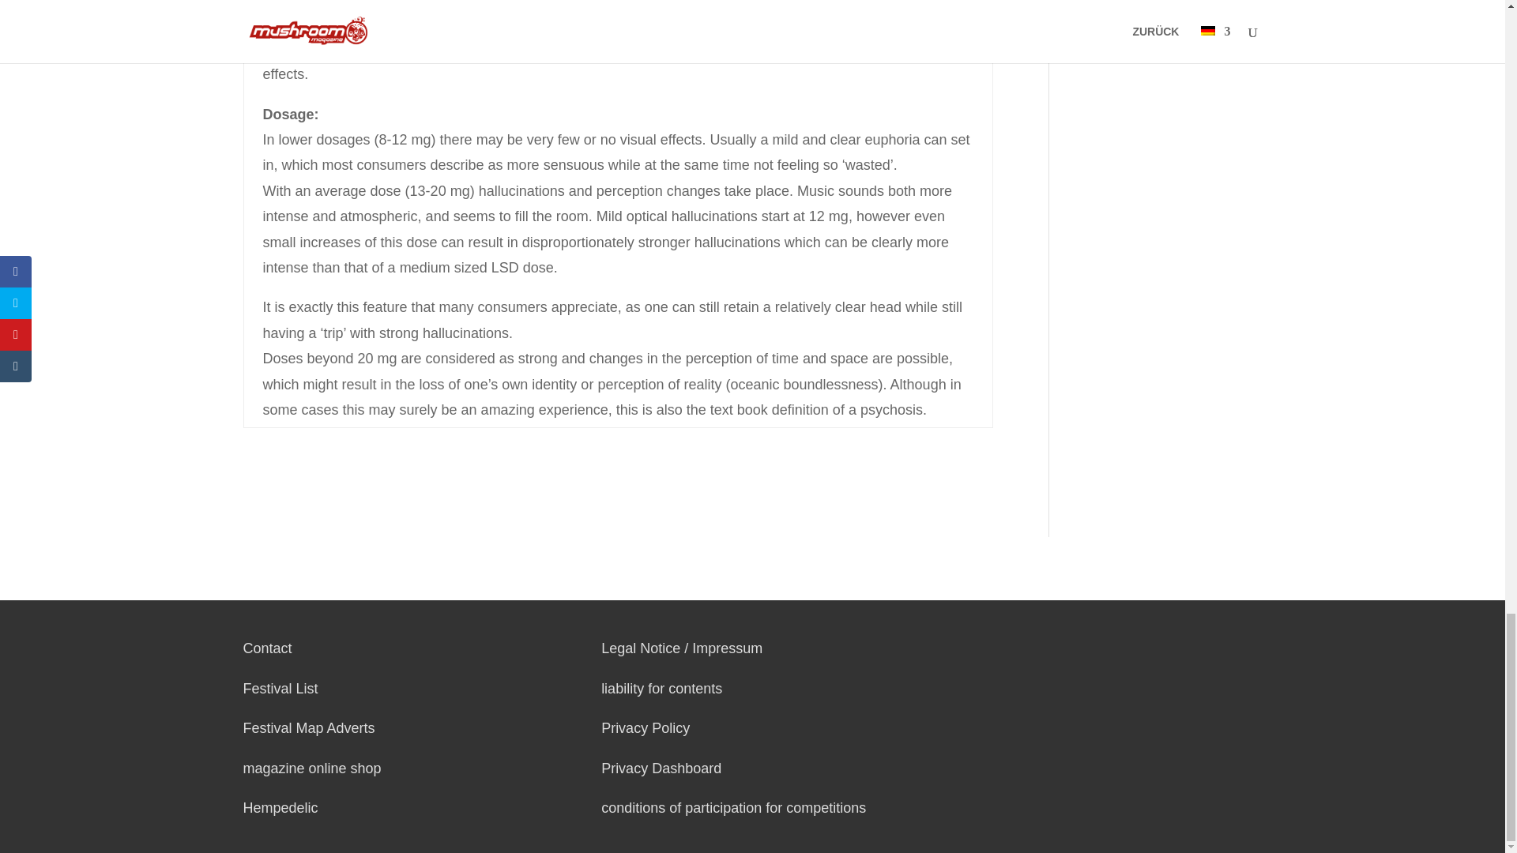 The height and width of the screenshot is (853, 1517). What do you see at coordinates (267, 648) in the screenshot?
I see `Contact` at bounding box center [267, 648].